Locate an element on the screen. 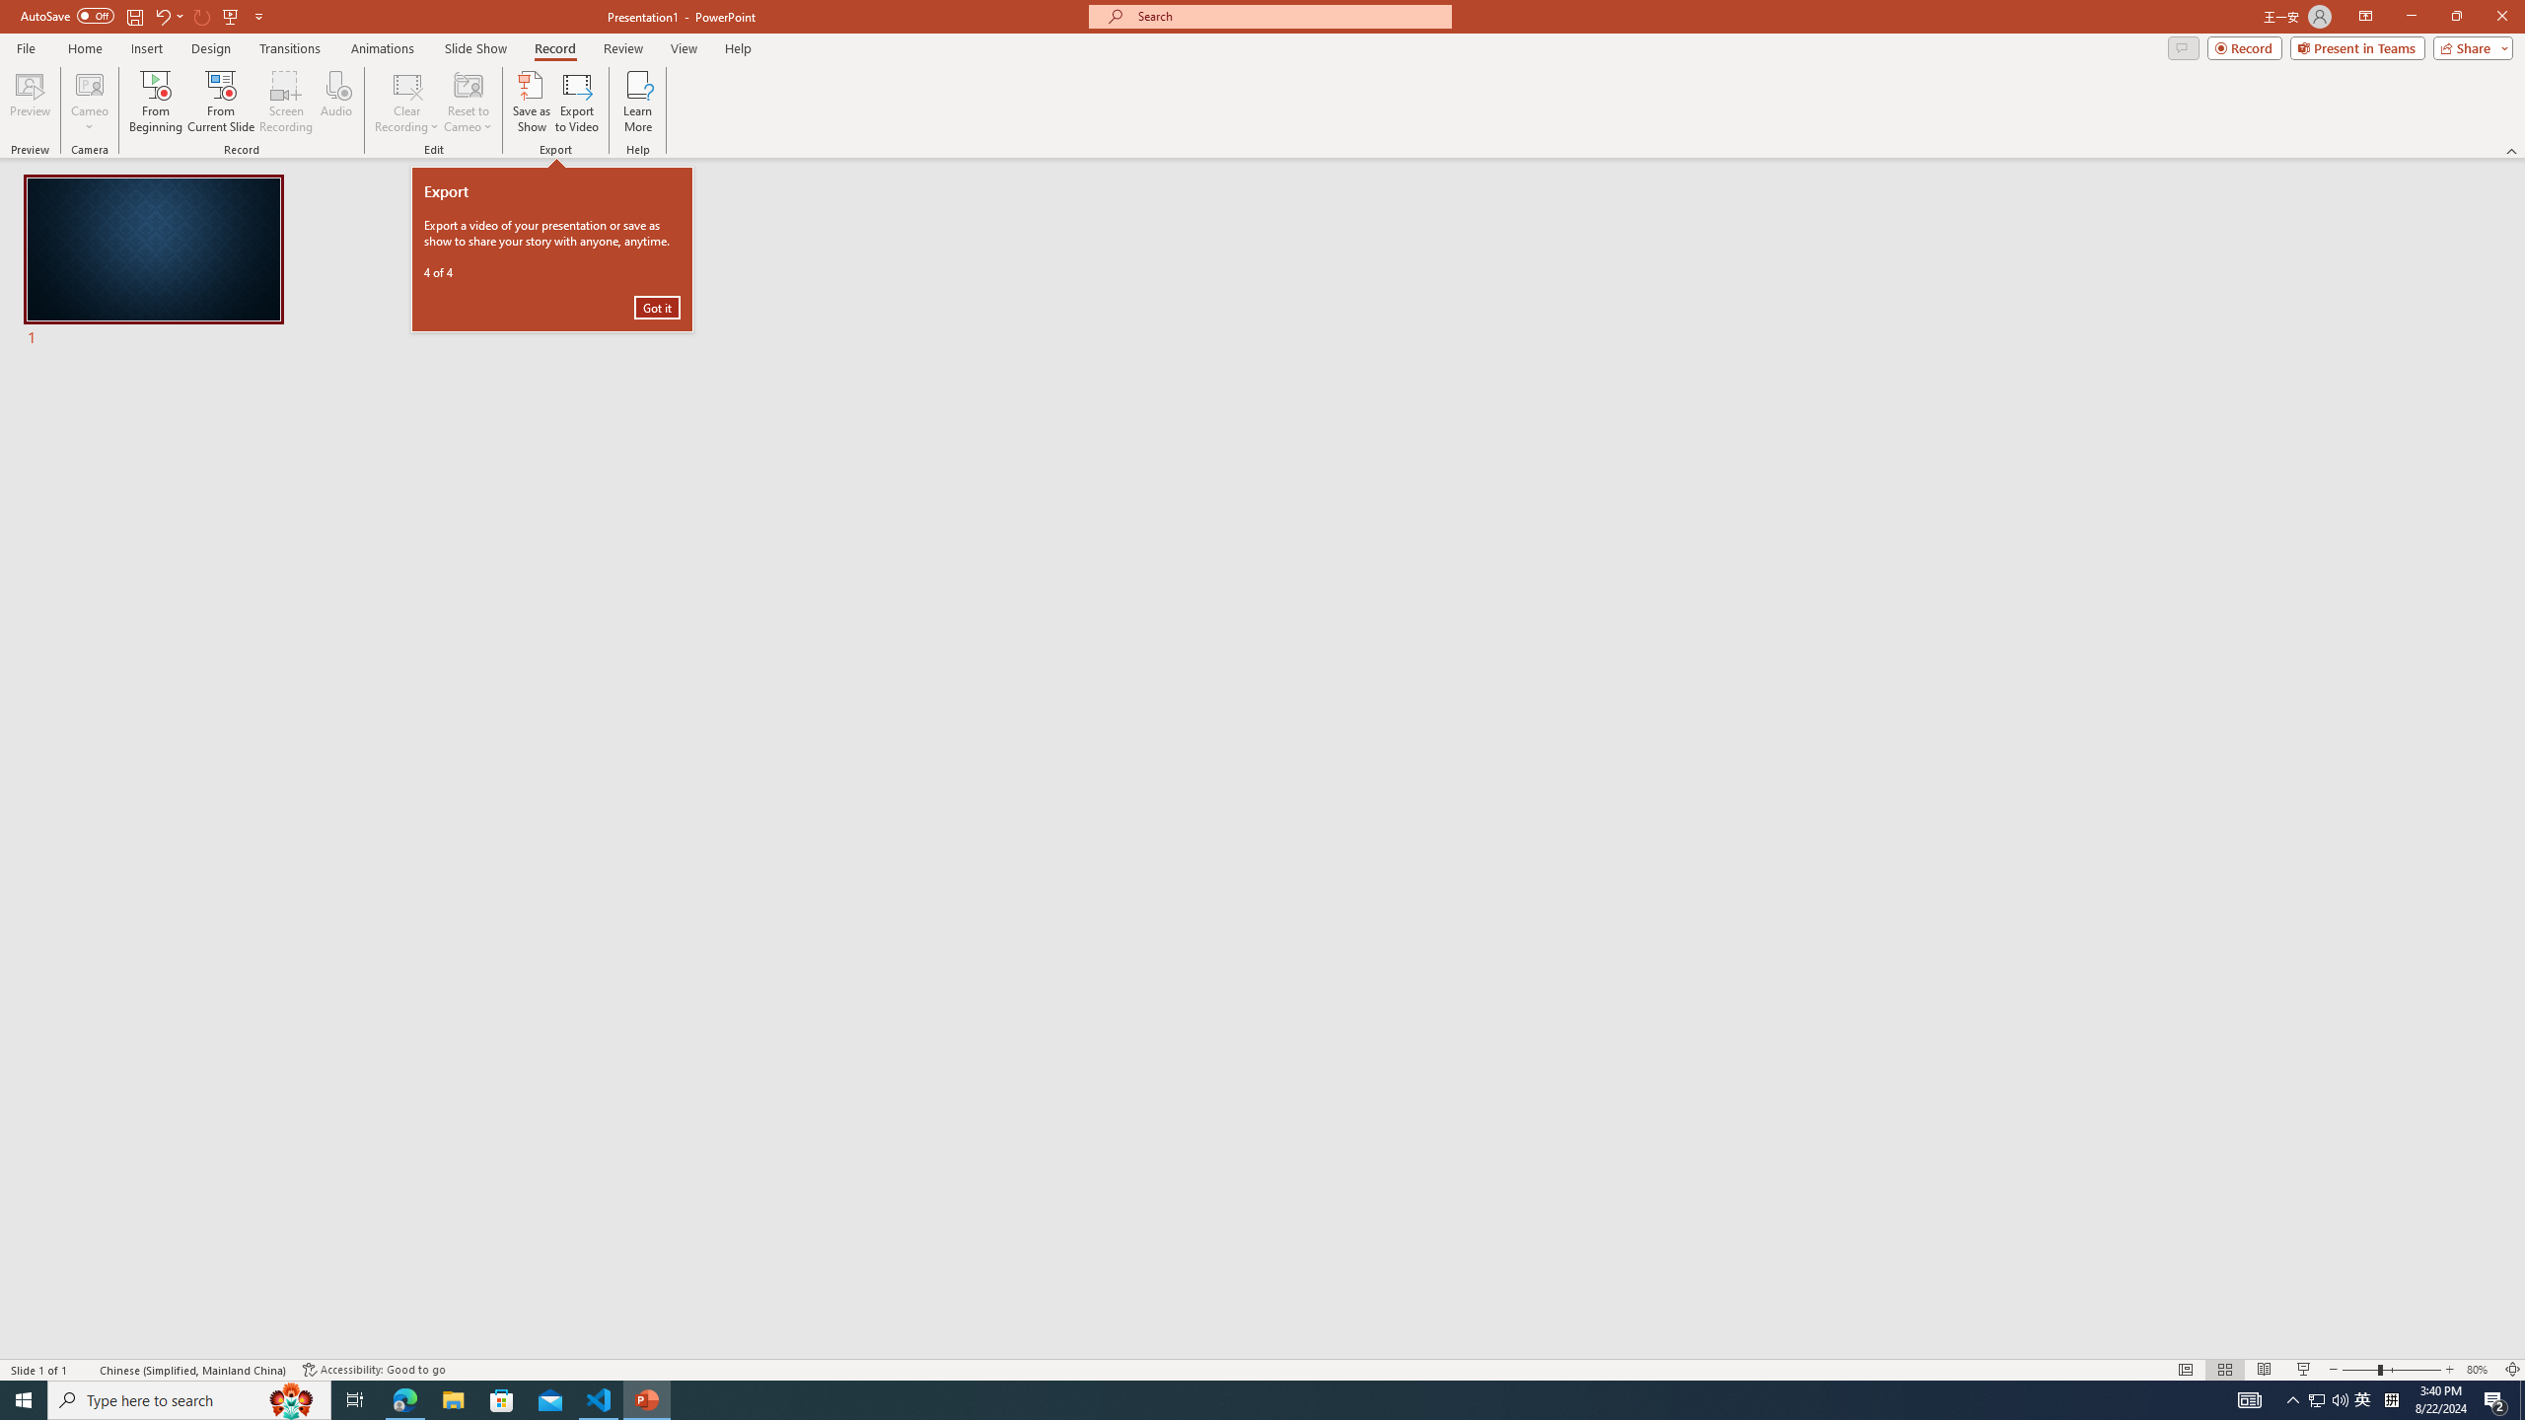 Image resolution: width=2525 pixels, height=1420 pixels. PowerPoint - 1 running window is located at coordinates (2363, 1400).